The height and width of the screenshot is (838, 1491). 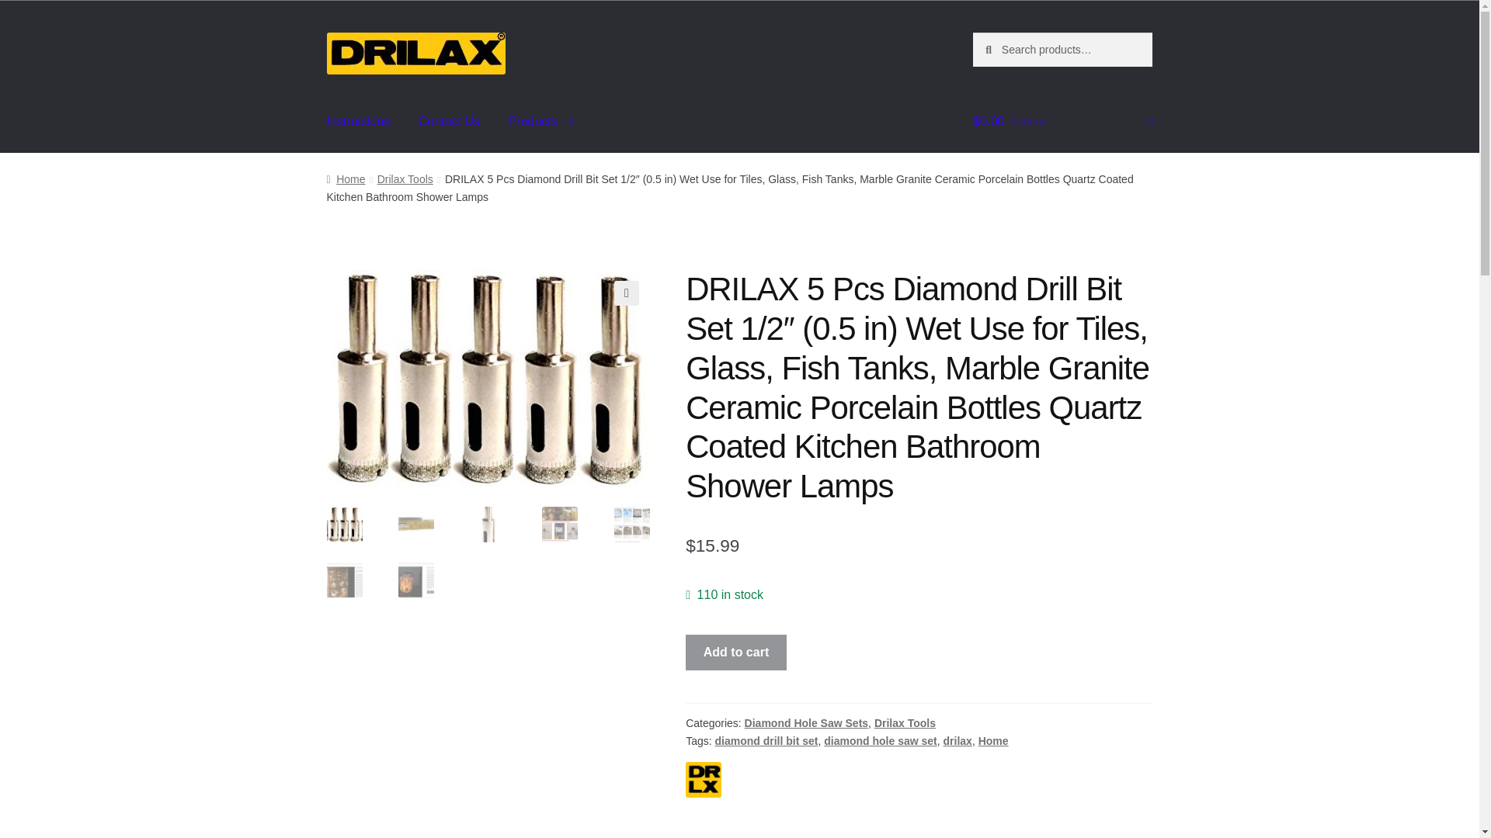 I want to click on View your shopping cart, so click(x=1062, y=122).